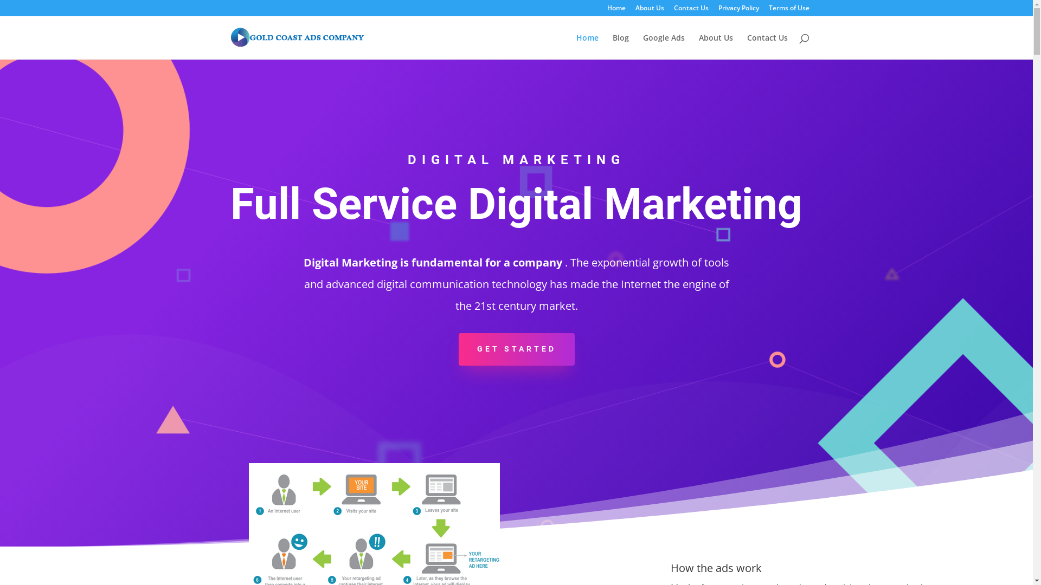  Describe the element at coordinates (664, 47) in the screenshot. I see `Google Ads` at that location.